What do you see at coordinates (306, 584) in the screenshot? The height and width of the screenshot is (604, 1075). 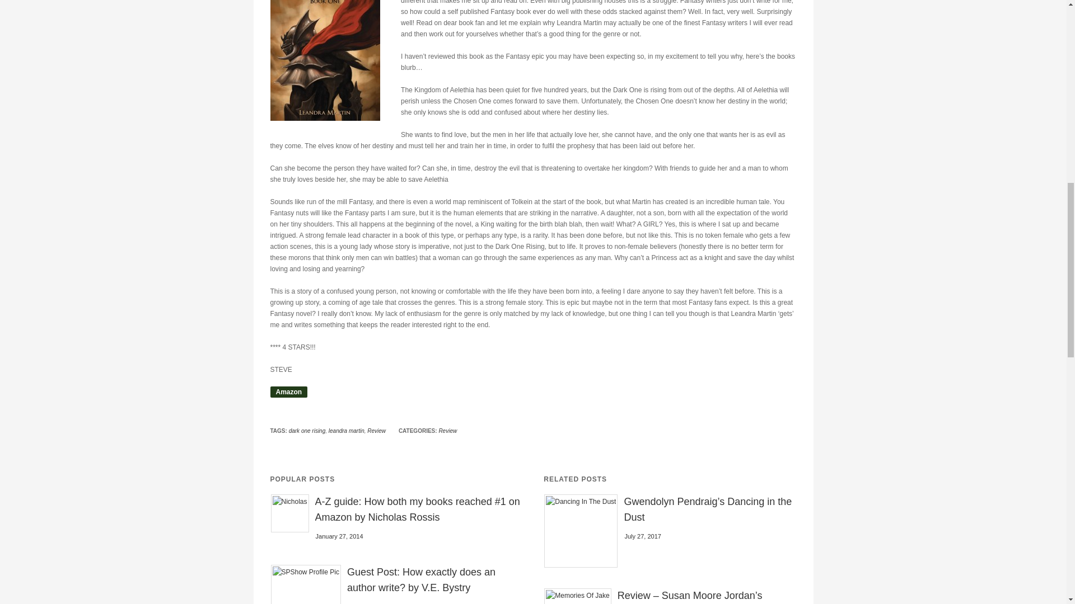 I see `Guest Post: How exactly does an author write? by V.E. Bystry` at bounding box center [306, 584].